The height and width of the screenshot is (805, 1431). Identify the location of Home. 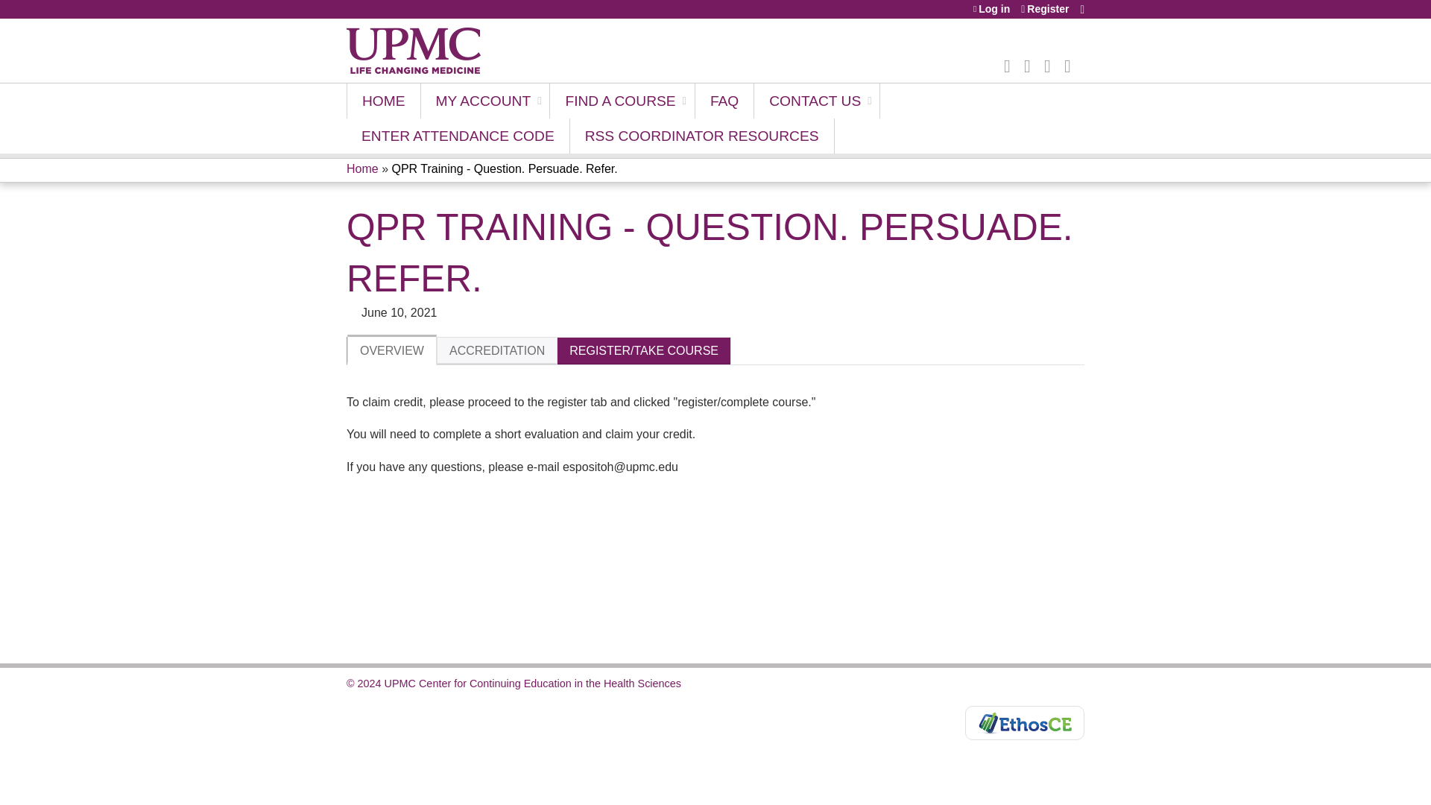
(413, 51).